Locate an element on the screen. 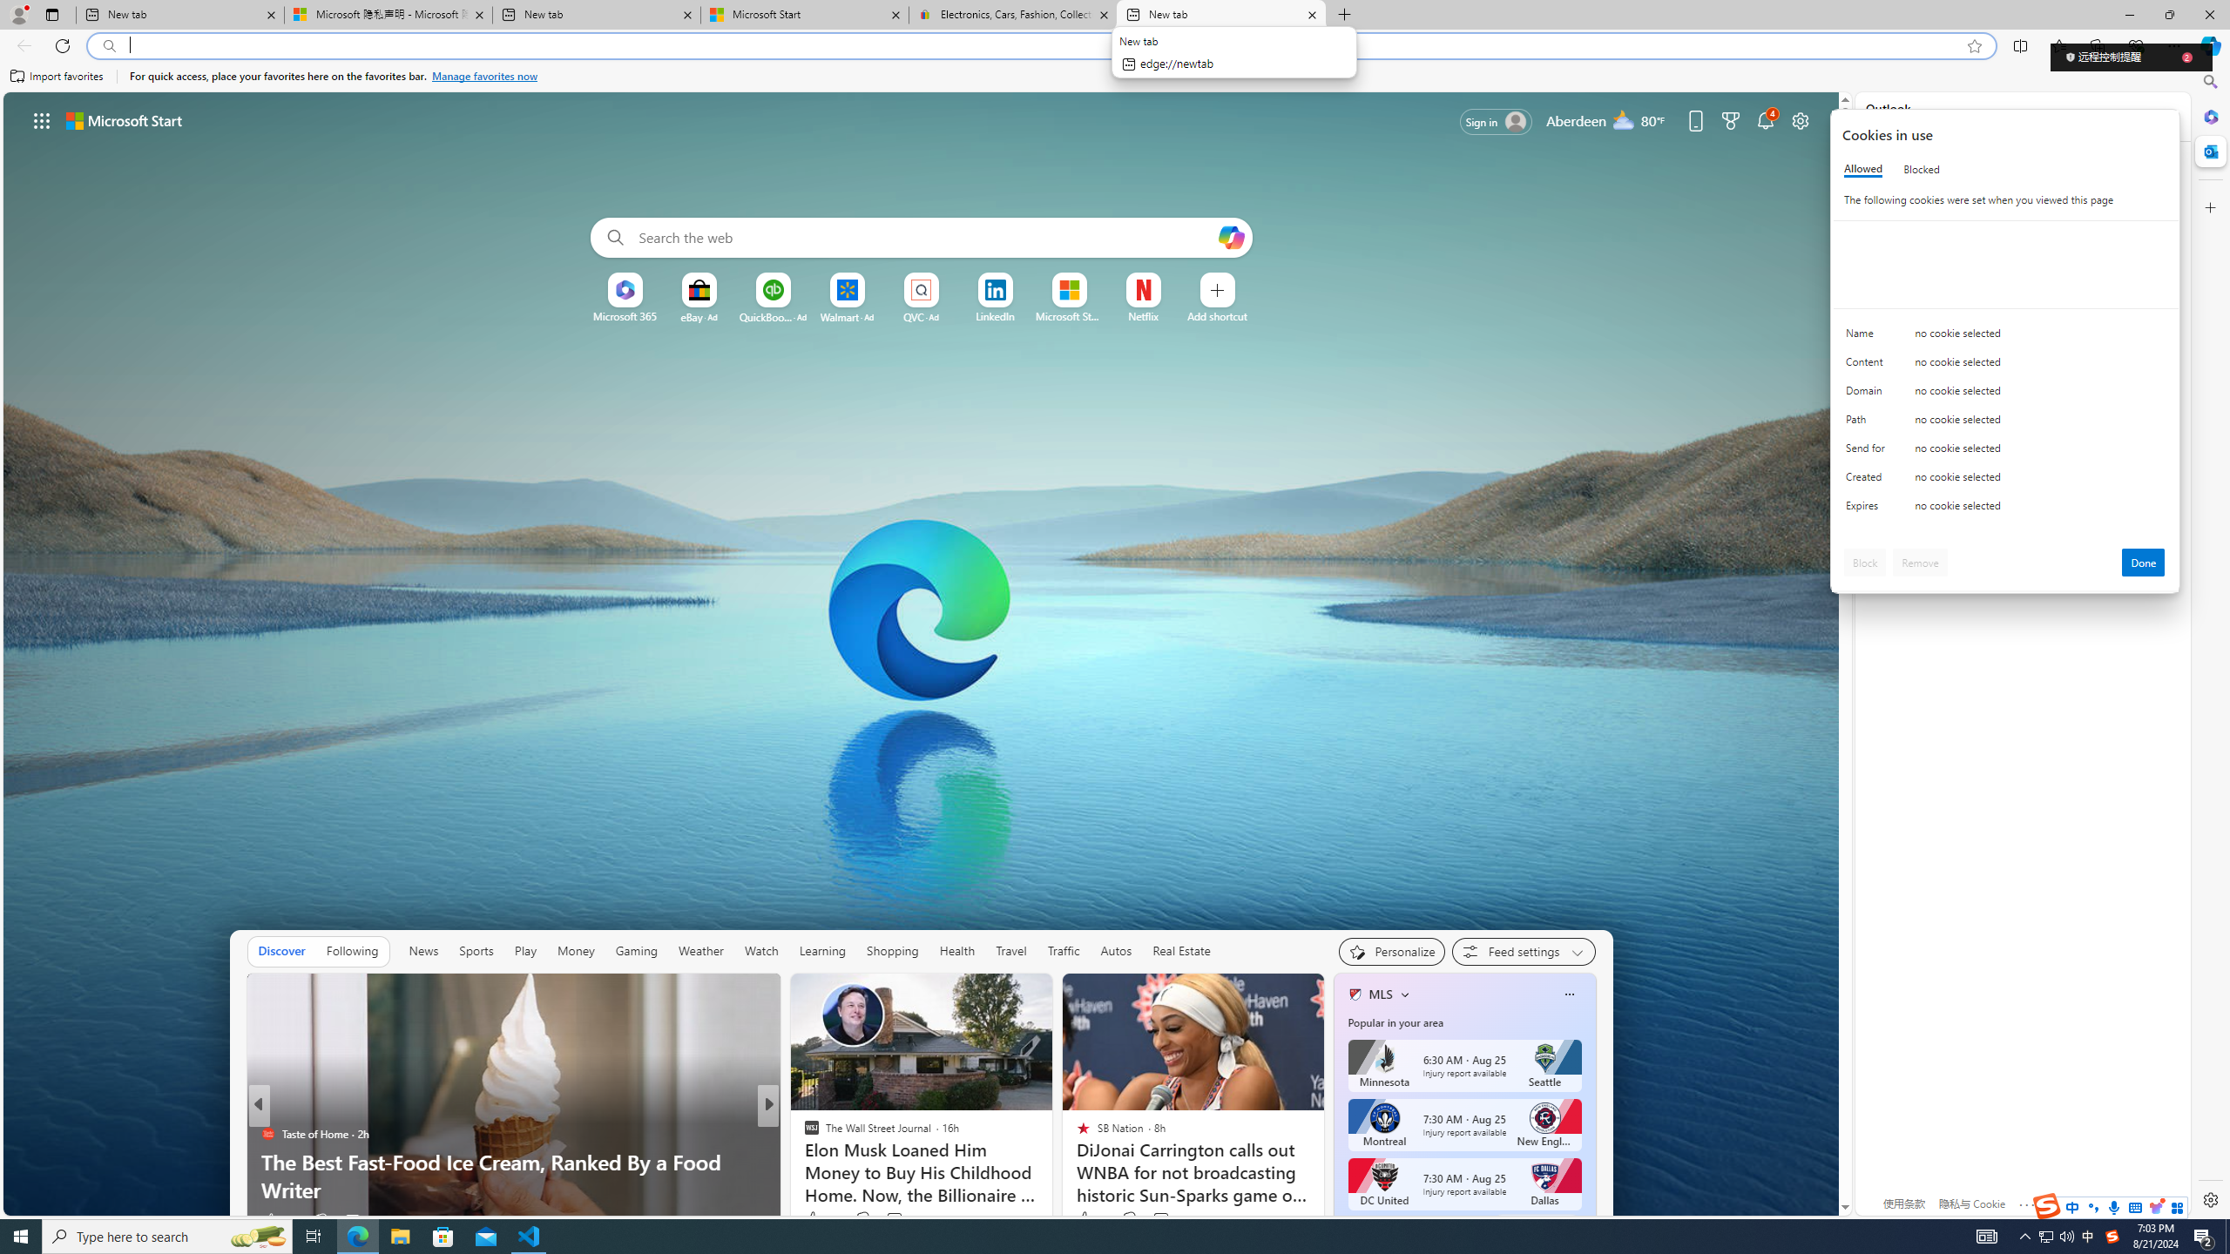  Remove is located at coordinates (1920, 563).